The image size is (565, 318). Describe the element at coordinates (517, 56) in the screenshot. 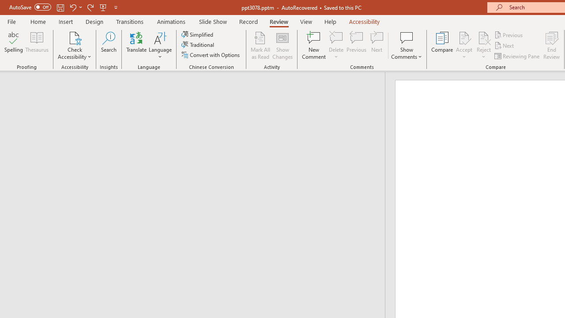

I see `Reviewing Pane` at that location.